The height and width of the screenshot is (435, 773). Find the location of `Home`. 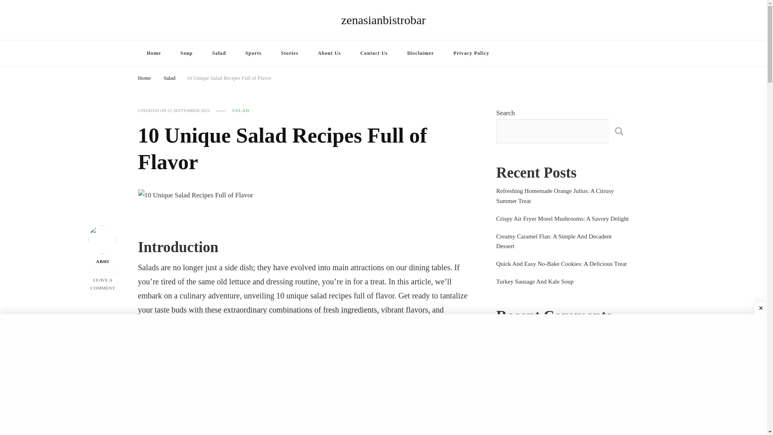

Home is located at coordinates (153, 53).